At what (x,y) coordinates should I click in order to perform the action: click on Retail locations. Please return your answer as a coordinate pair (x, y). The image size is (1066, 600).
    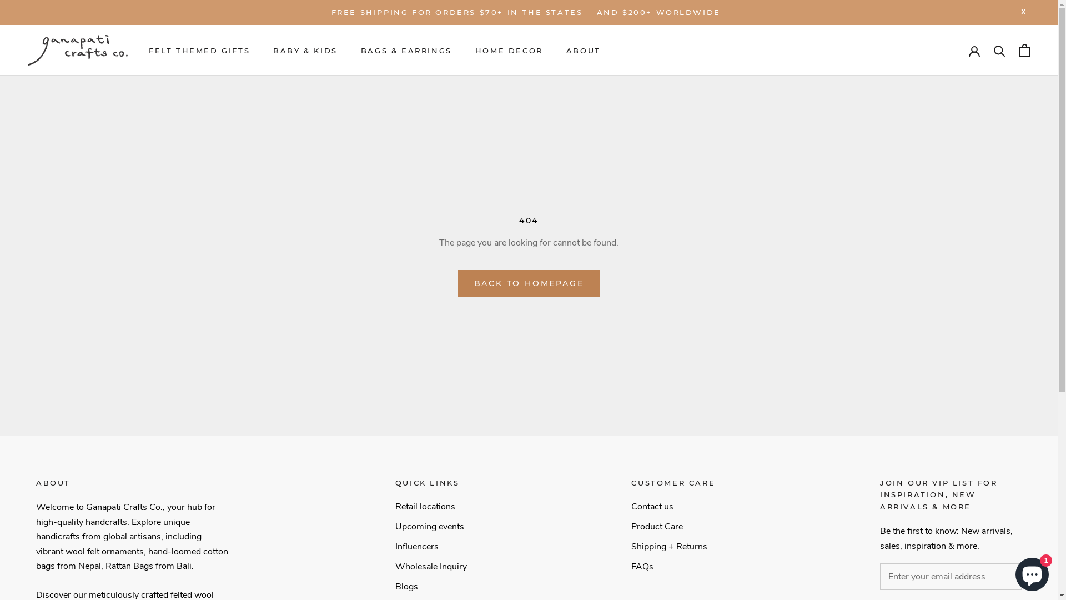
    Looking at the image, I should click on (431, 507).